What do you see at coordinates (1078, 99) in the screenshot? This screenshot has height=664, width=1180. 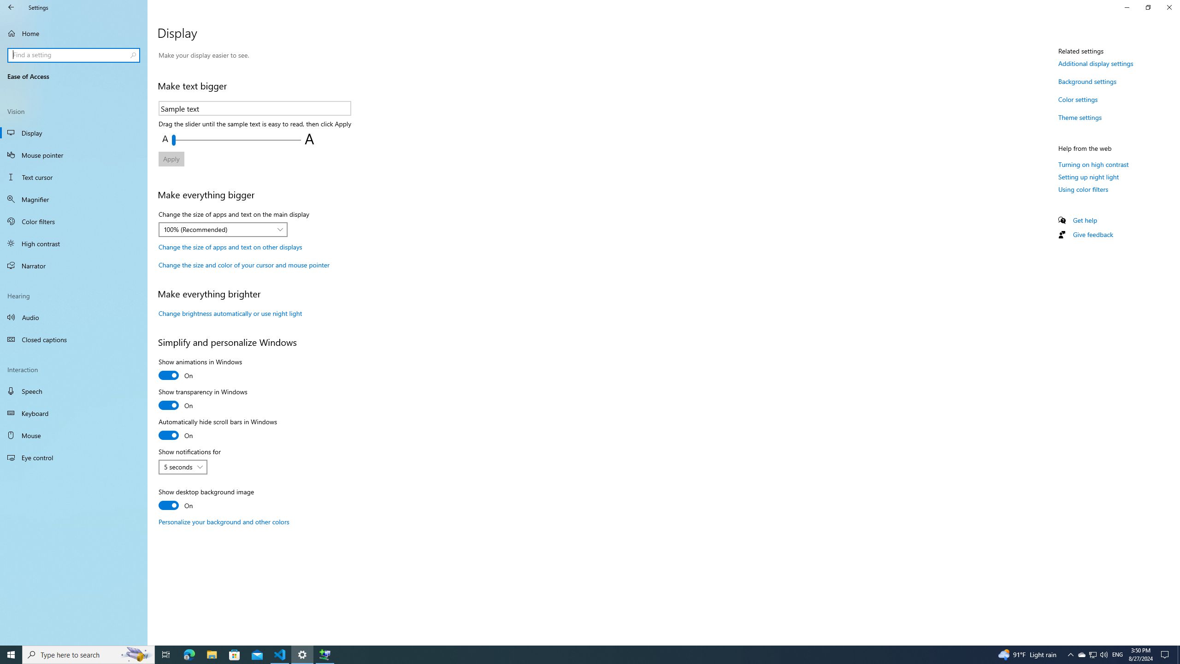 I see `Color settings` at bounding box center [1078, 99].